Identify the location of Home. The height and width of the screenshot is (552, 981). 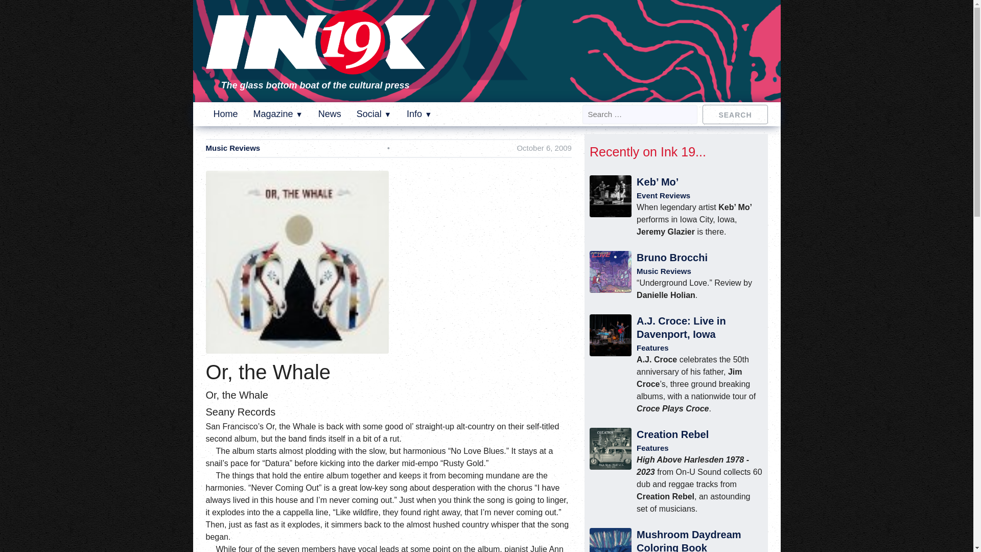
(226, 113).